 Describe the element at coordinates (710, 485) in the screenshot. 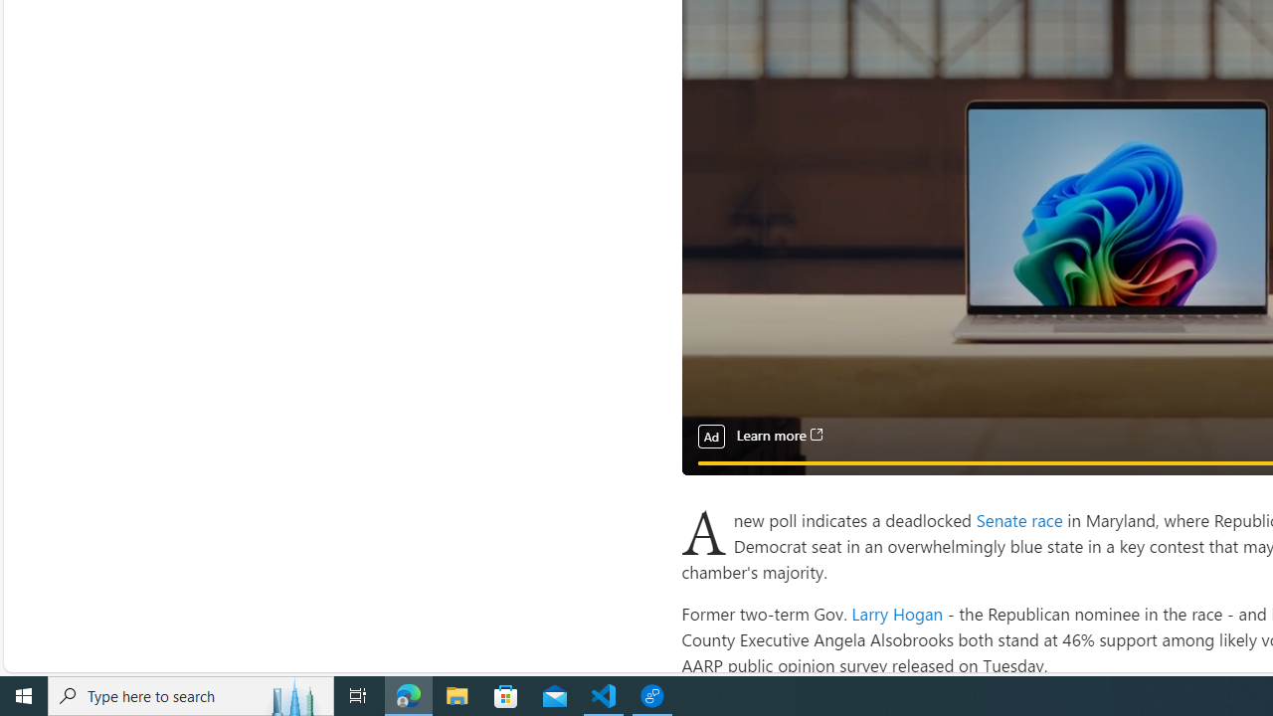

I see `Pause` at that location.